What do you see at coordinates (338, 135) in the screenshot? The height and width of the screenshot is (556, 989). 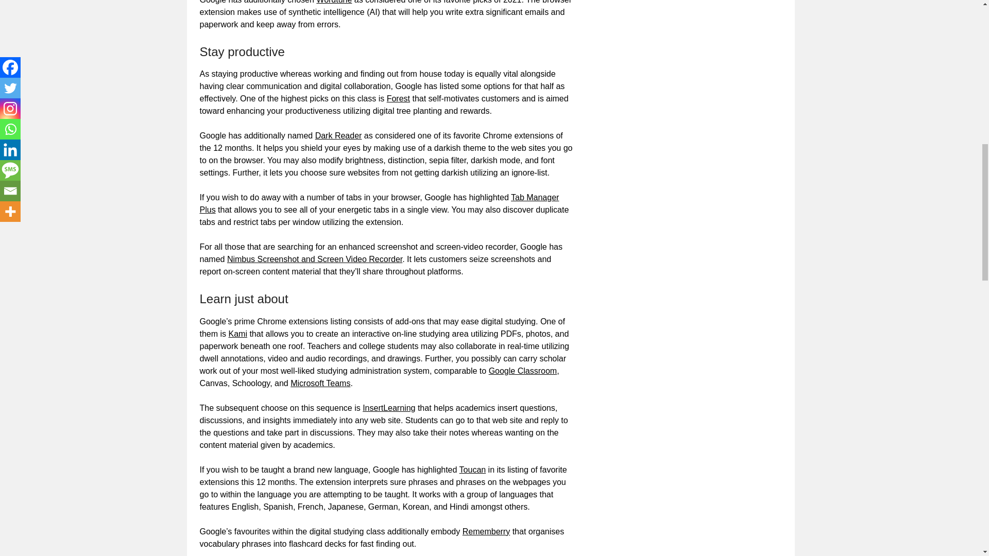 I see `Dark Reader` at bounding box center [338, 135].